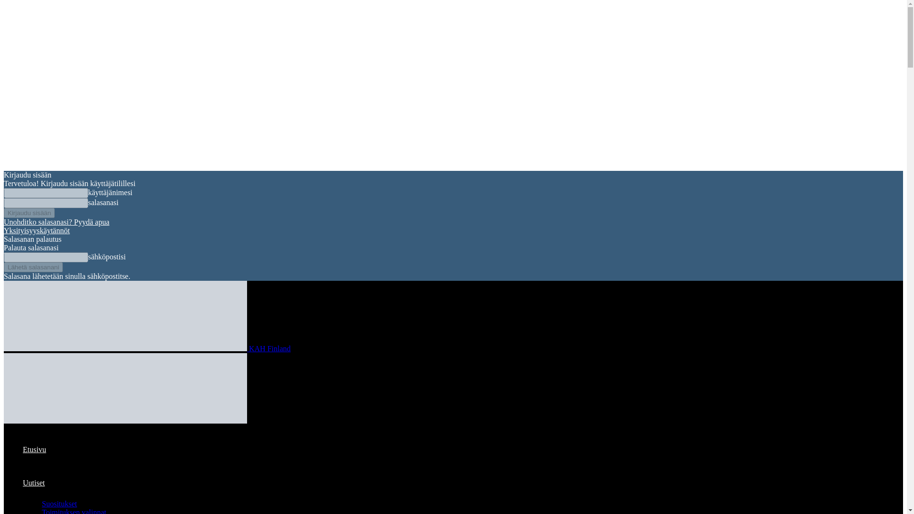 This screenshot has width=914, height=514. Describe the element at coordinates (74, 511) in the screenshot. I see `Toimituksen valinnat` at that location.